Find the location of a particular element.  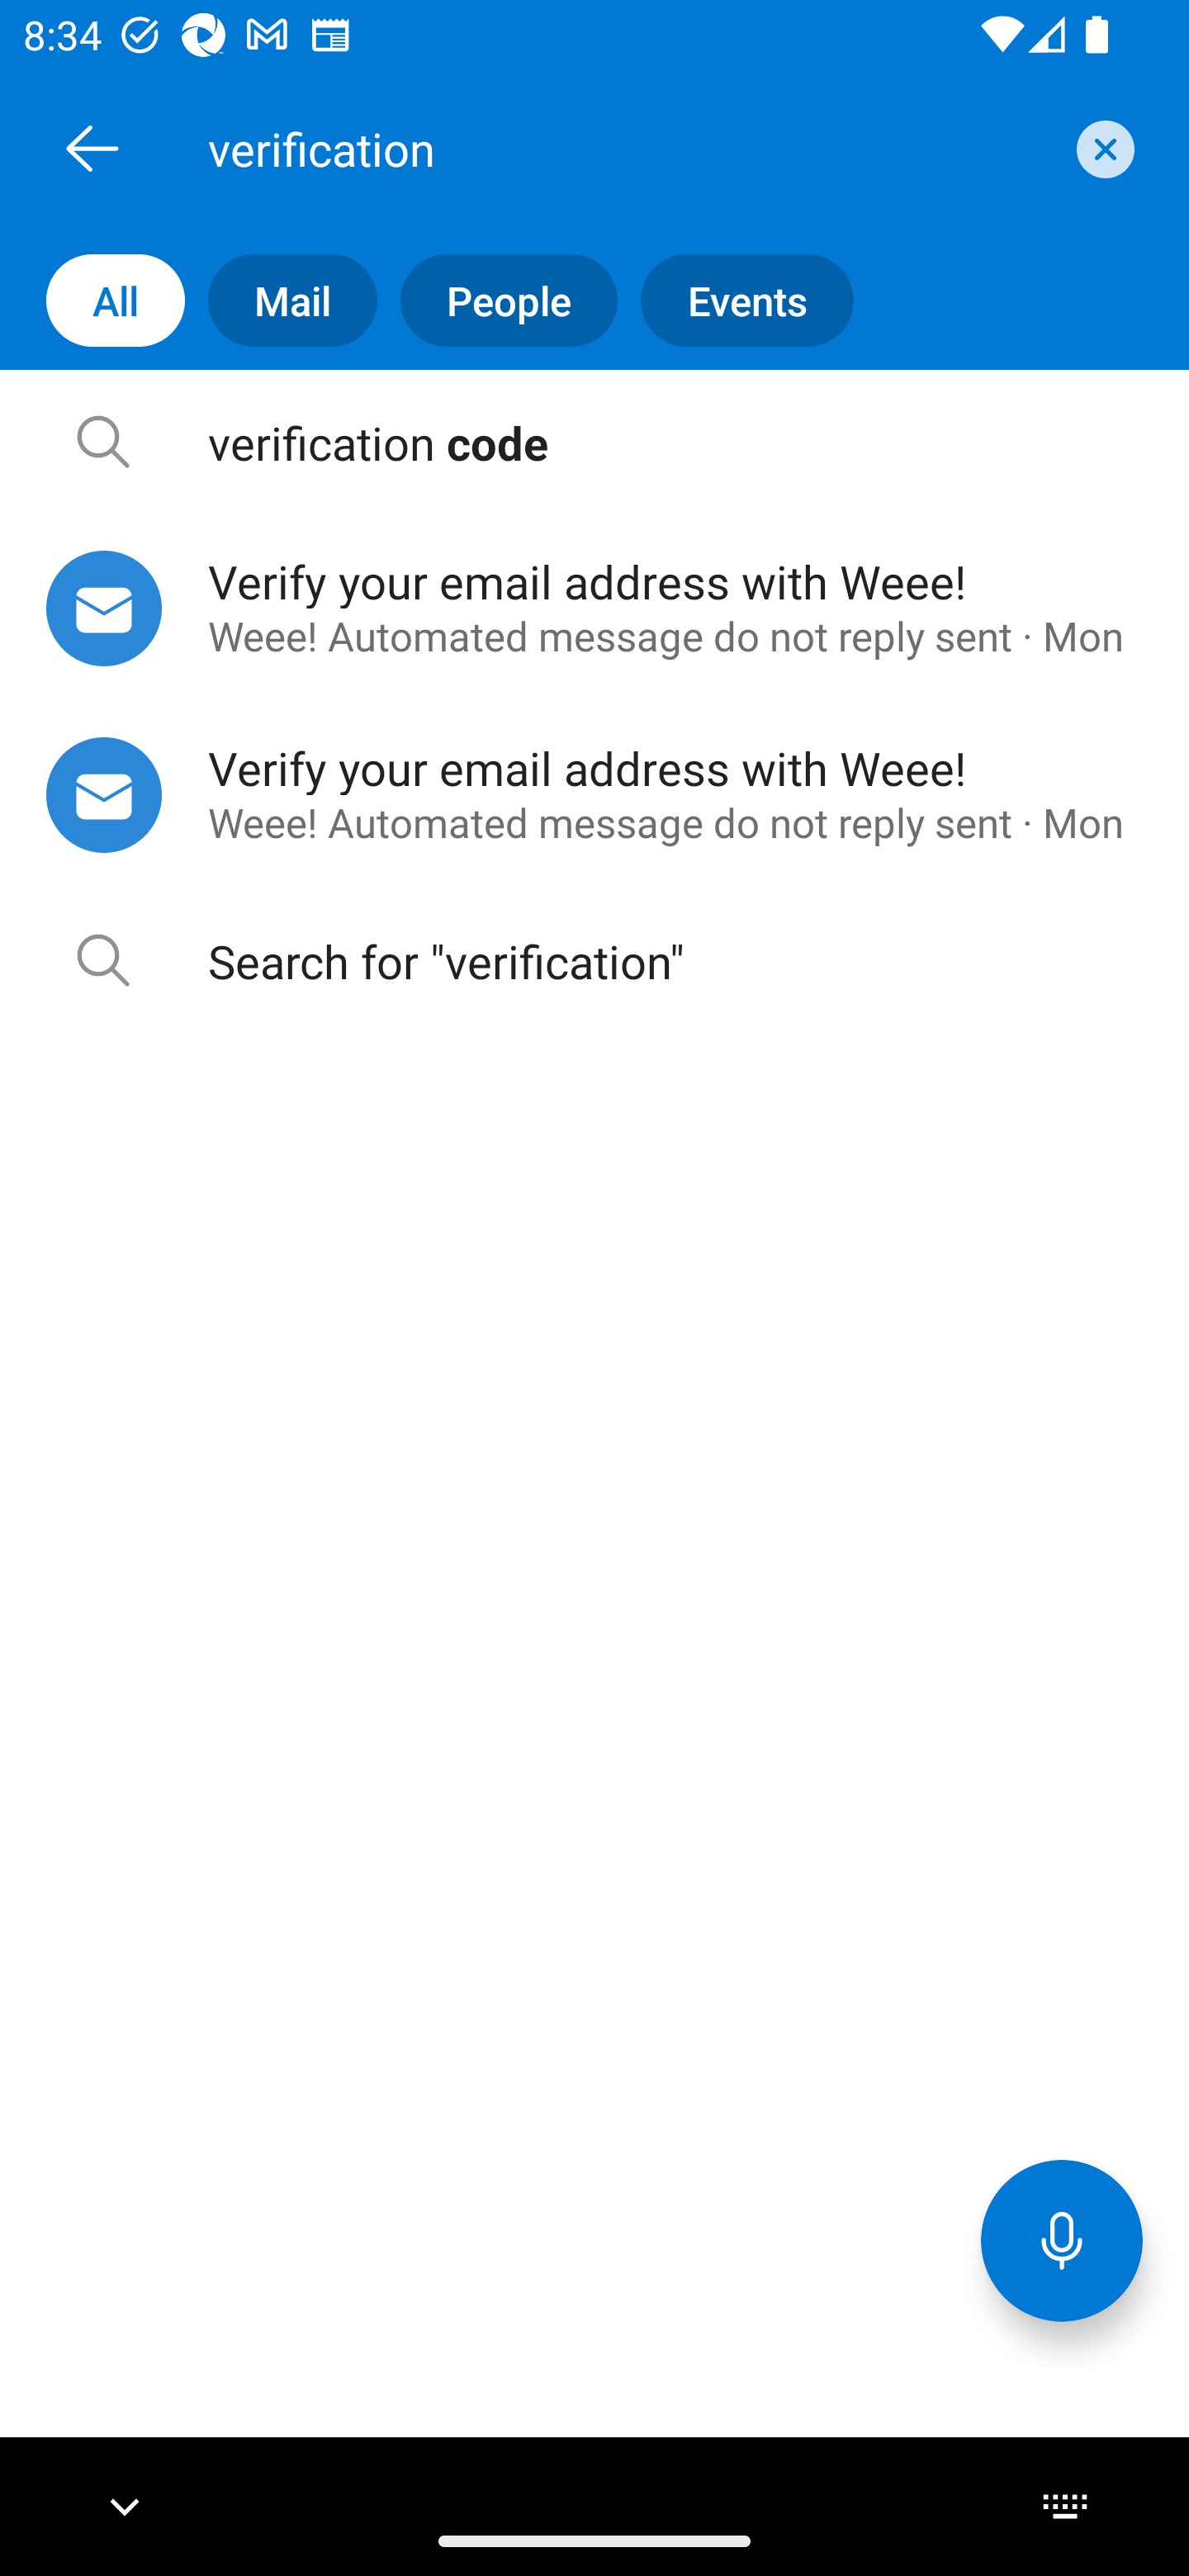

Events is located at coordinates (735, 301).